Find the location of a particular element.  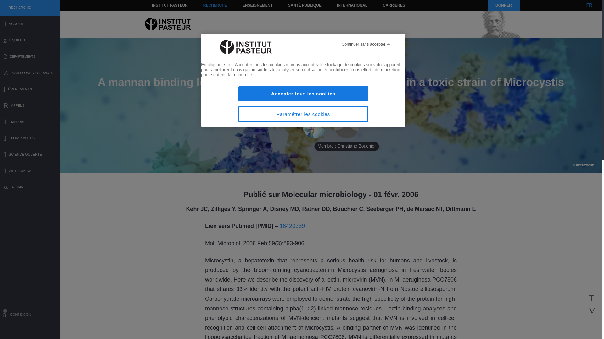

EMPLOIS is located at coordinates (30, 122).